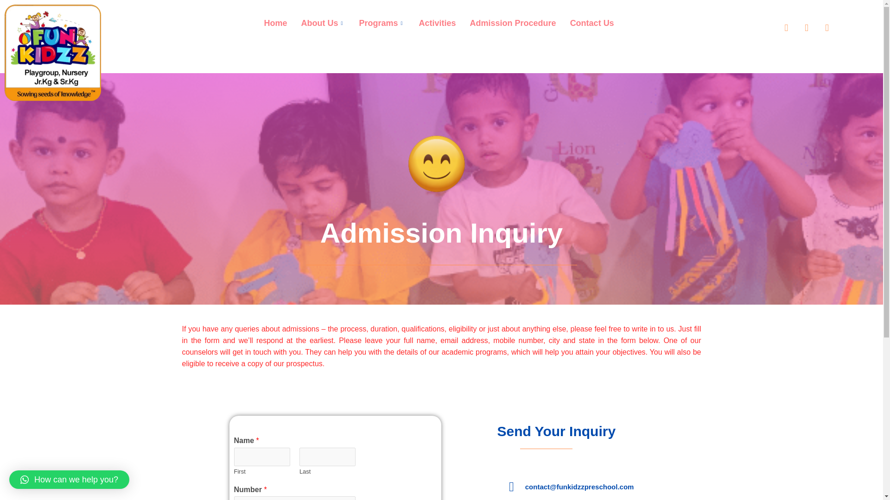  I want to click on Home, so click(275, 23).